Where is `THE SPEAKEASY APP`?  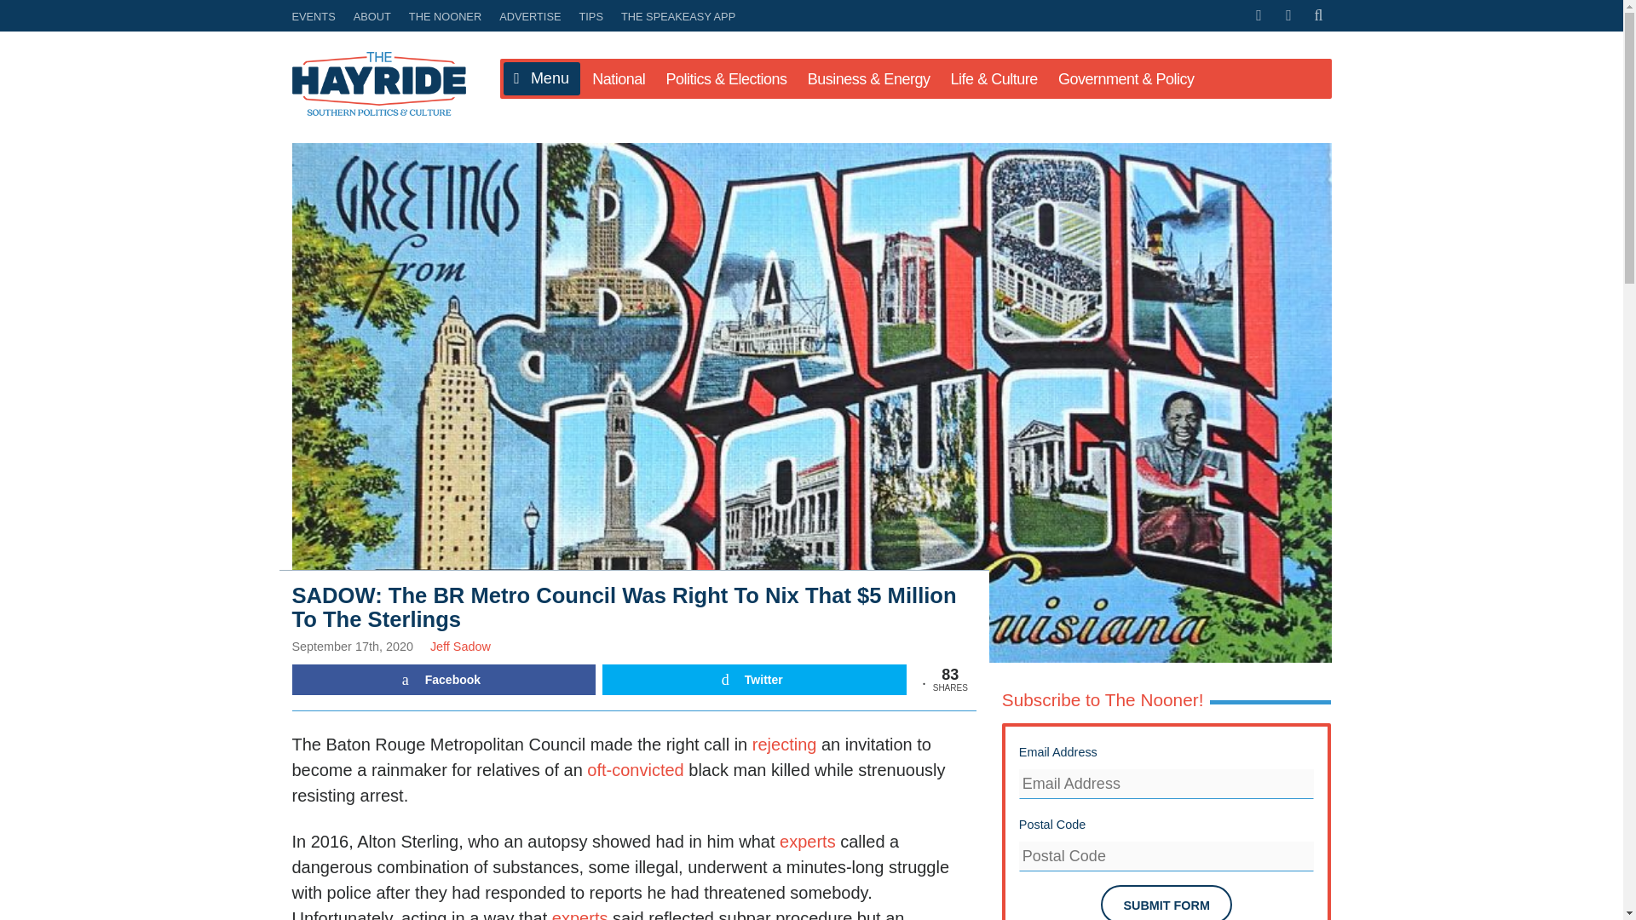
THE SPEAKEASY APP is located at coordinates (675, 16).